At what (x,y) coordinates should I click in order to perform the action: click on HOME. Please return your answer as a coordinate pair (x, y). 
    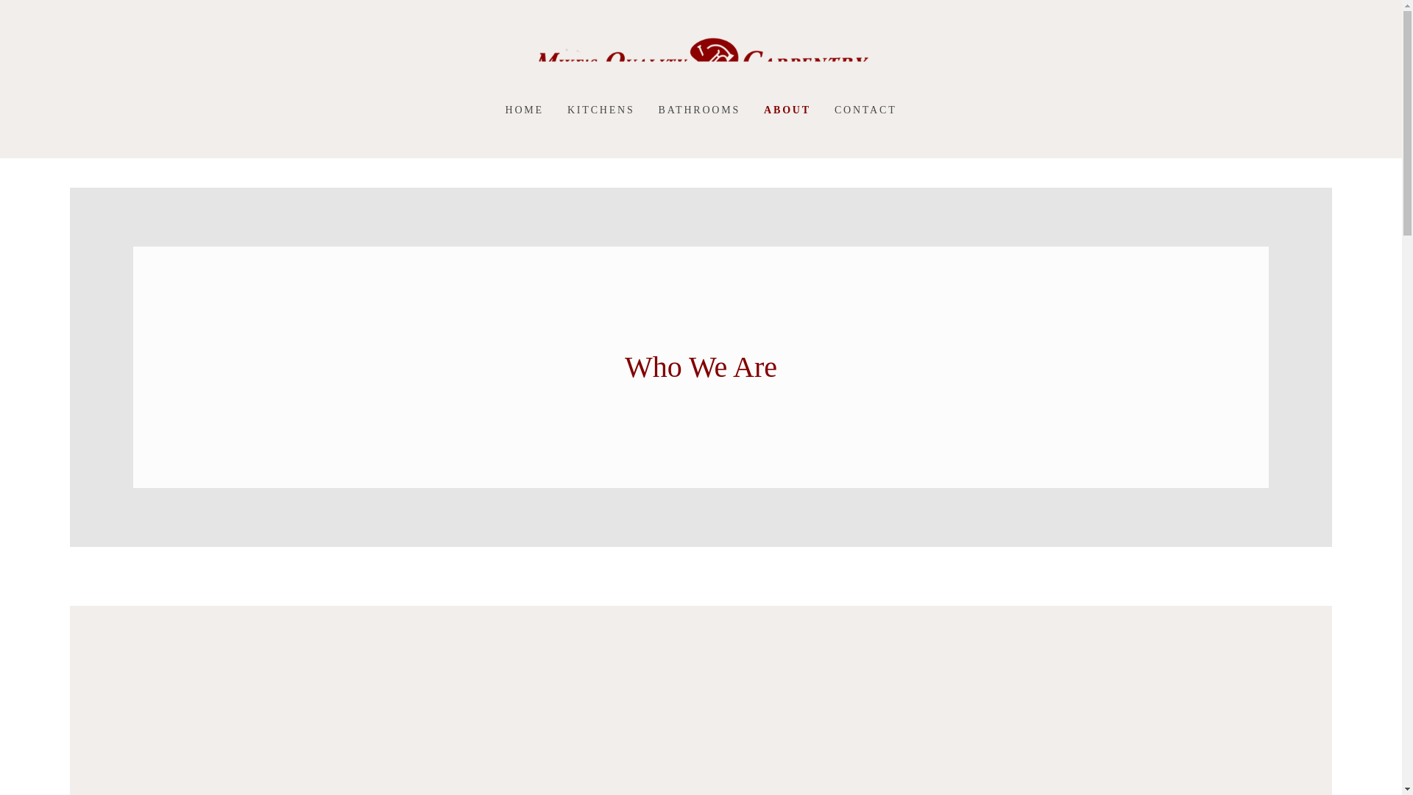
    Looking at the image, I should click on (524, 110).